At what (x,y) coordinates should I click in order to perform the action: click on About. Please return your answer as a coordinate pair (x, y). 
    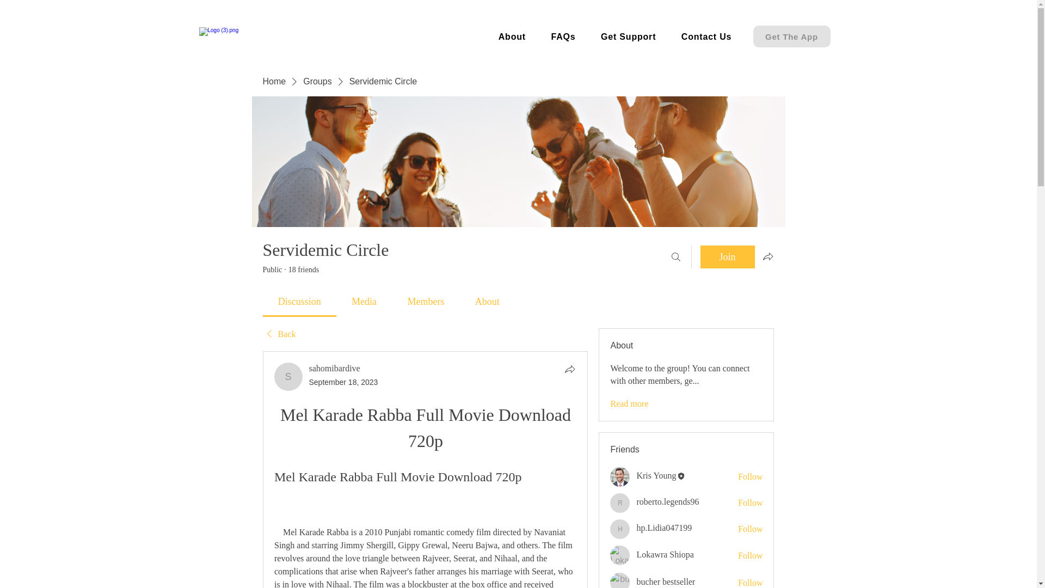
    Looking at the image, I should click on (512, 37).